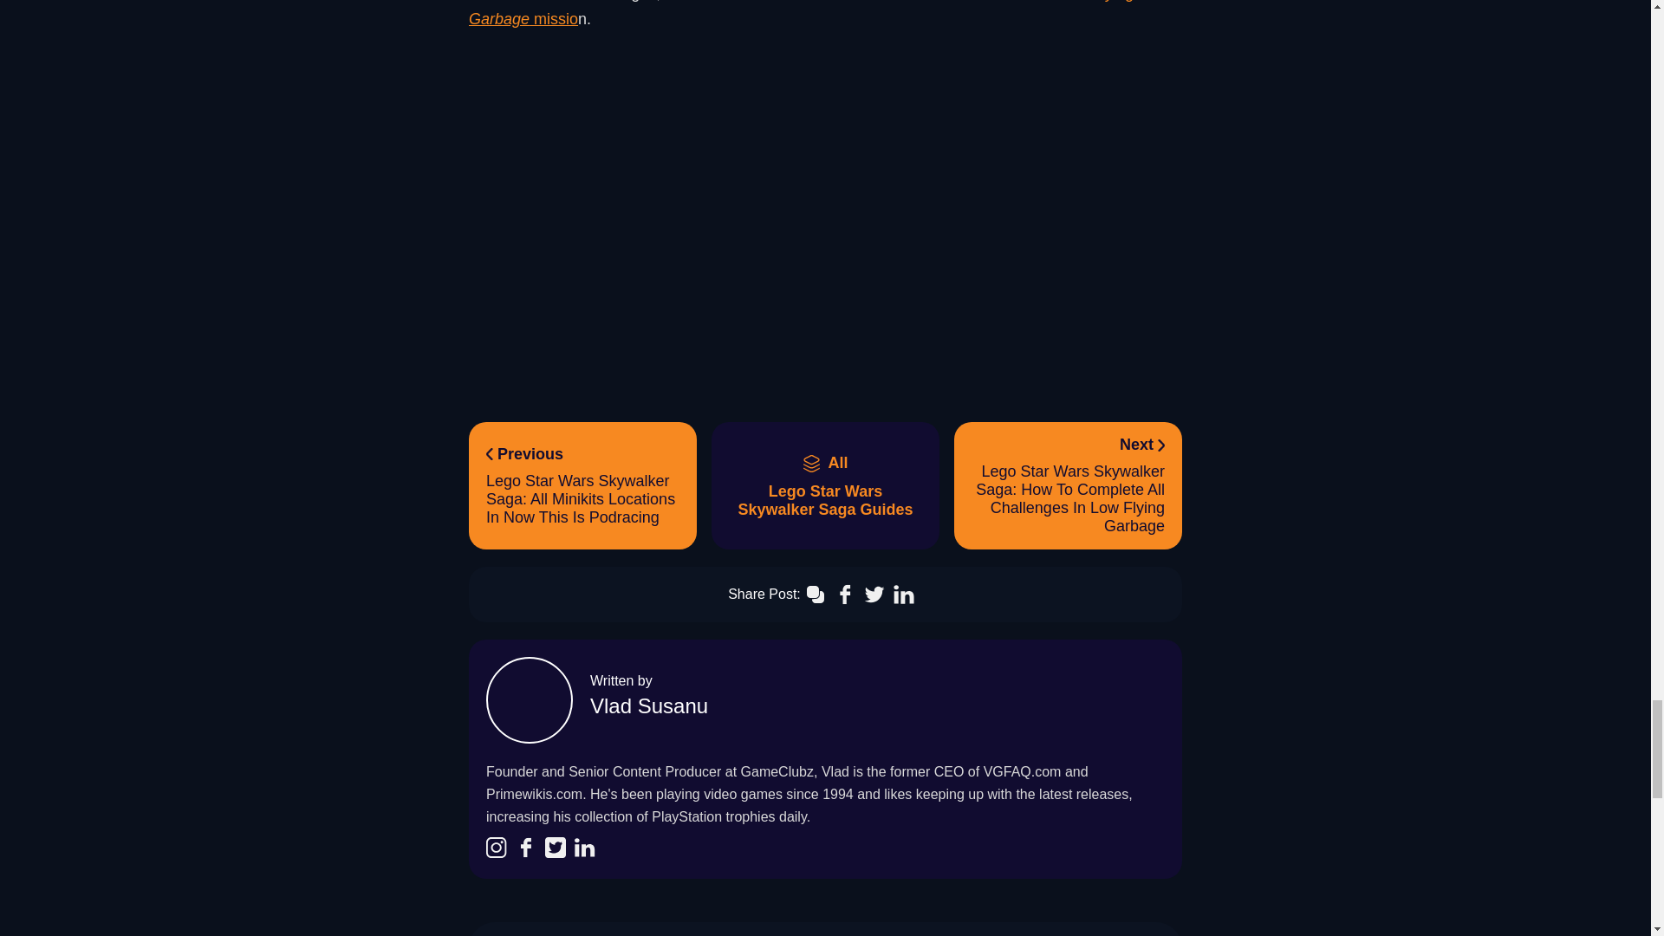 This screenshot has height=936, width=1664. I want to click on Vlad Susanu, so click(649, 705).